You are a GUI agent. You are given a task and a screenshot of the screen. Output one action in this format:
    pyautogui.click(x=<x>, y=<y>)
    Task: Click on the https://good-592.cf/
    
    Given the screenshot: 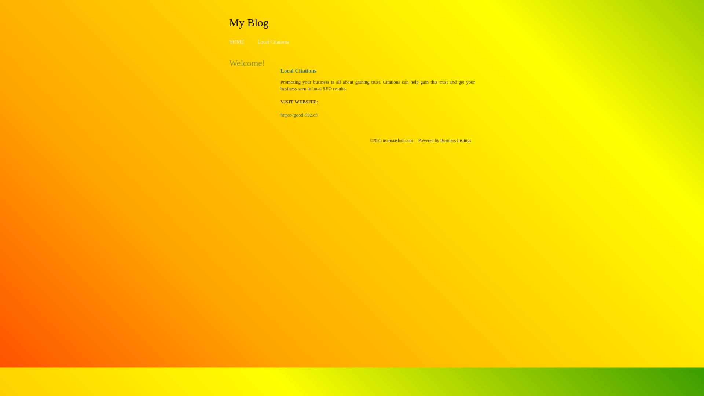 What is the action you would take?
    pyautogui.click(x=299, y=115)
    